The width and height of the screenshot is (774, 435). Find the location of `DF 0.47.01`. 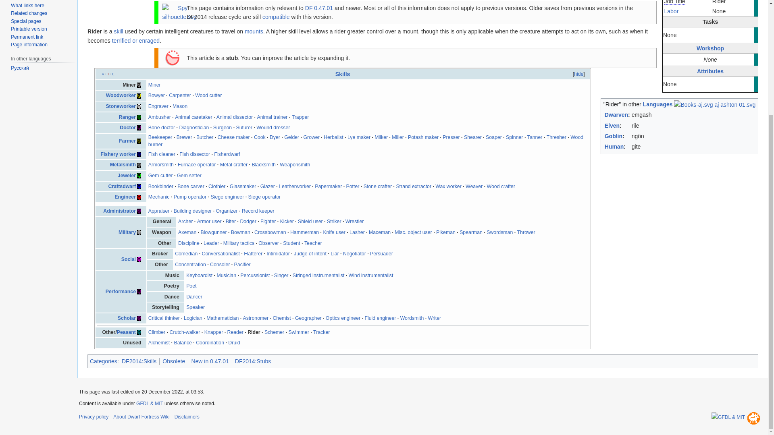

DF 0.47.01 is located at coordinates (318, 8).